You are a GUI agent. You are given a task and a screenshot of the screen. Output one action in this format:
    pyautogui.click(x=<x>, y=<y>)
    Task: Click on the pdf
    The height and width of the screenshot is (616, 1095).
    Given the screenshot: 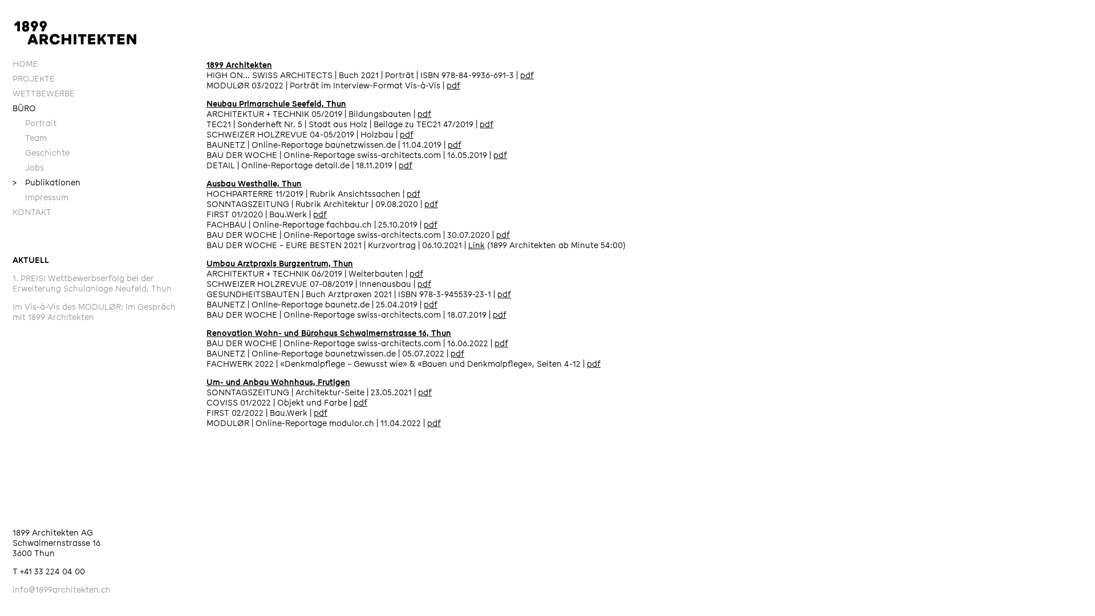 What is the action you would take?
    pyautogui.click(x=407, y=135)
    